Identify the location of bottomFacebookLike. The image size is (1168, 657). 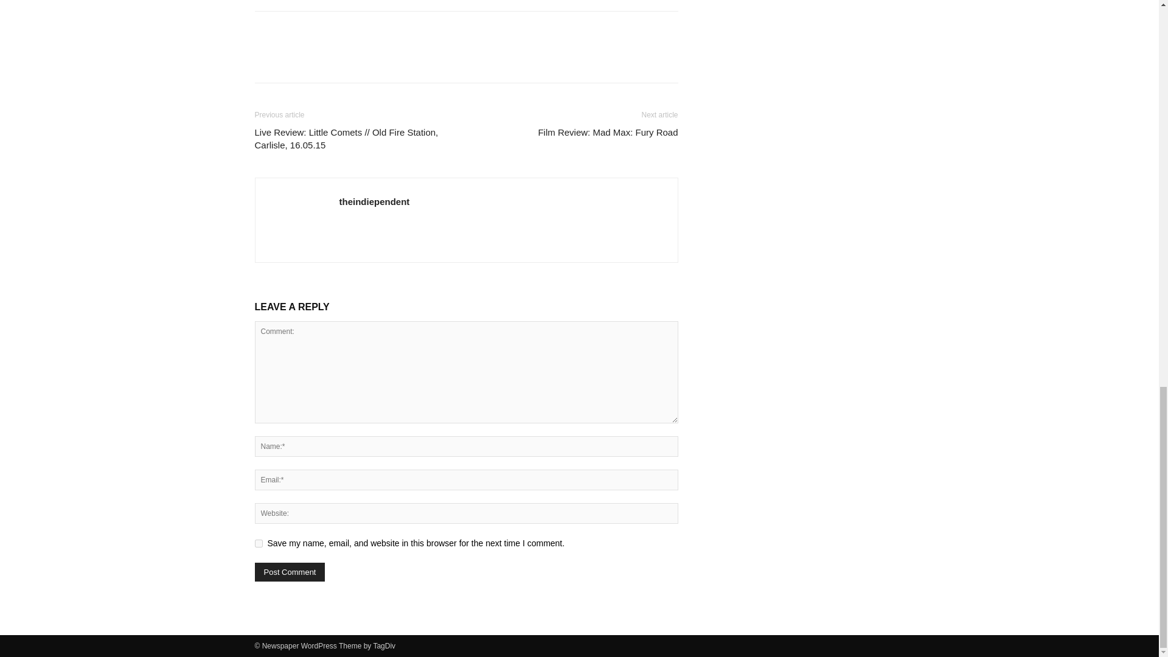
(346, 30).